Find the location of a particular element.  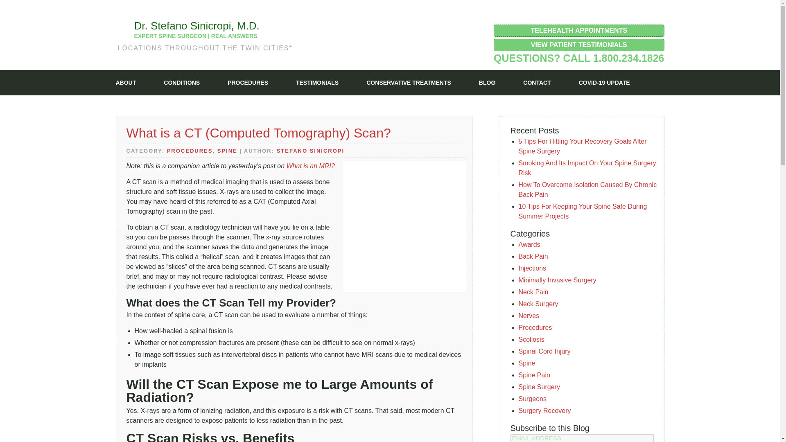

BLOG is located at coordinates (487, 83).